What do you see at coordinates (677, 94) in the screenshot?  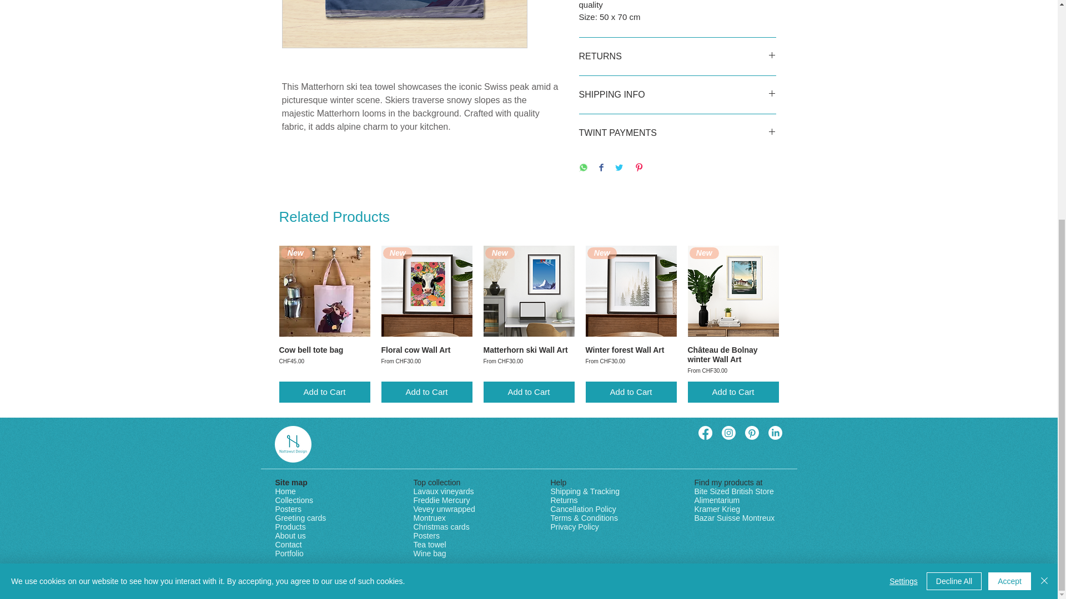 I see `SHIPPING INFO` at bounding box center [677, 94].